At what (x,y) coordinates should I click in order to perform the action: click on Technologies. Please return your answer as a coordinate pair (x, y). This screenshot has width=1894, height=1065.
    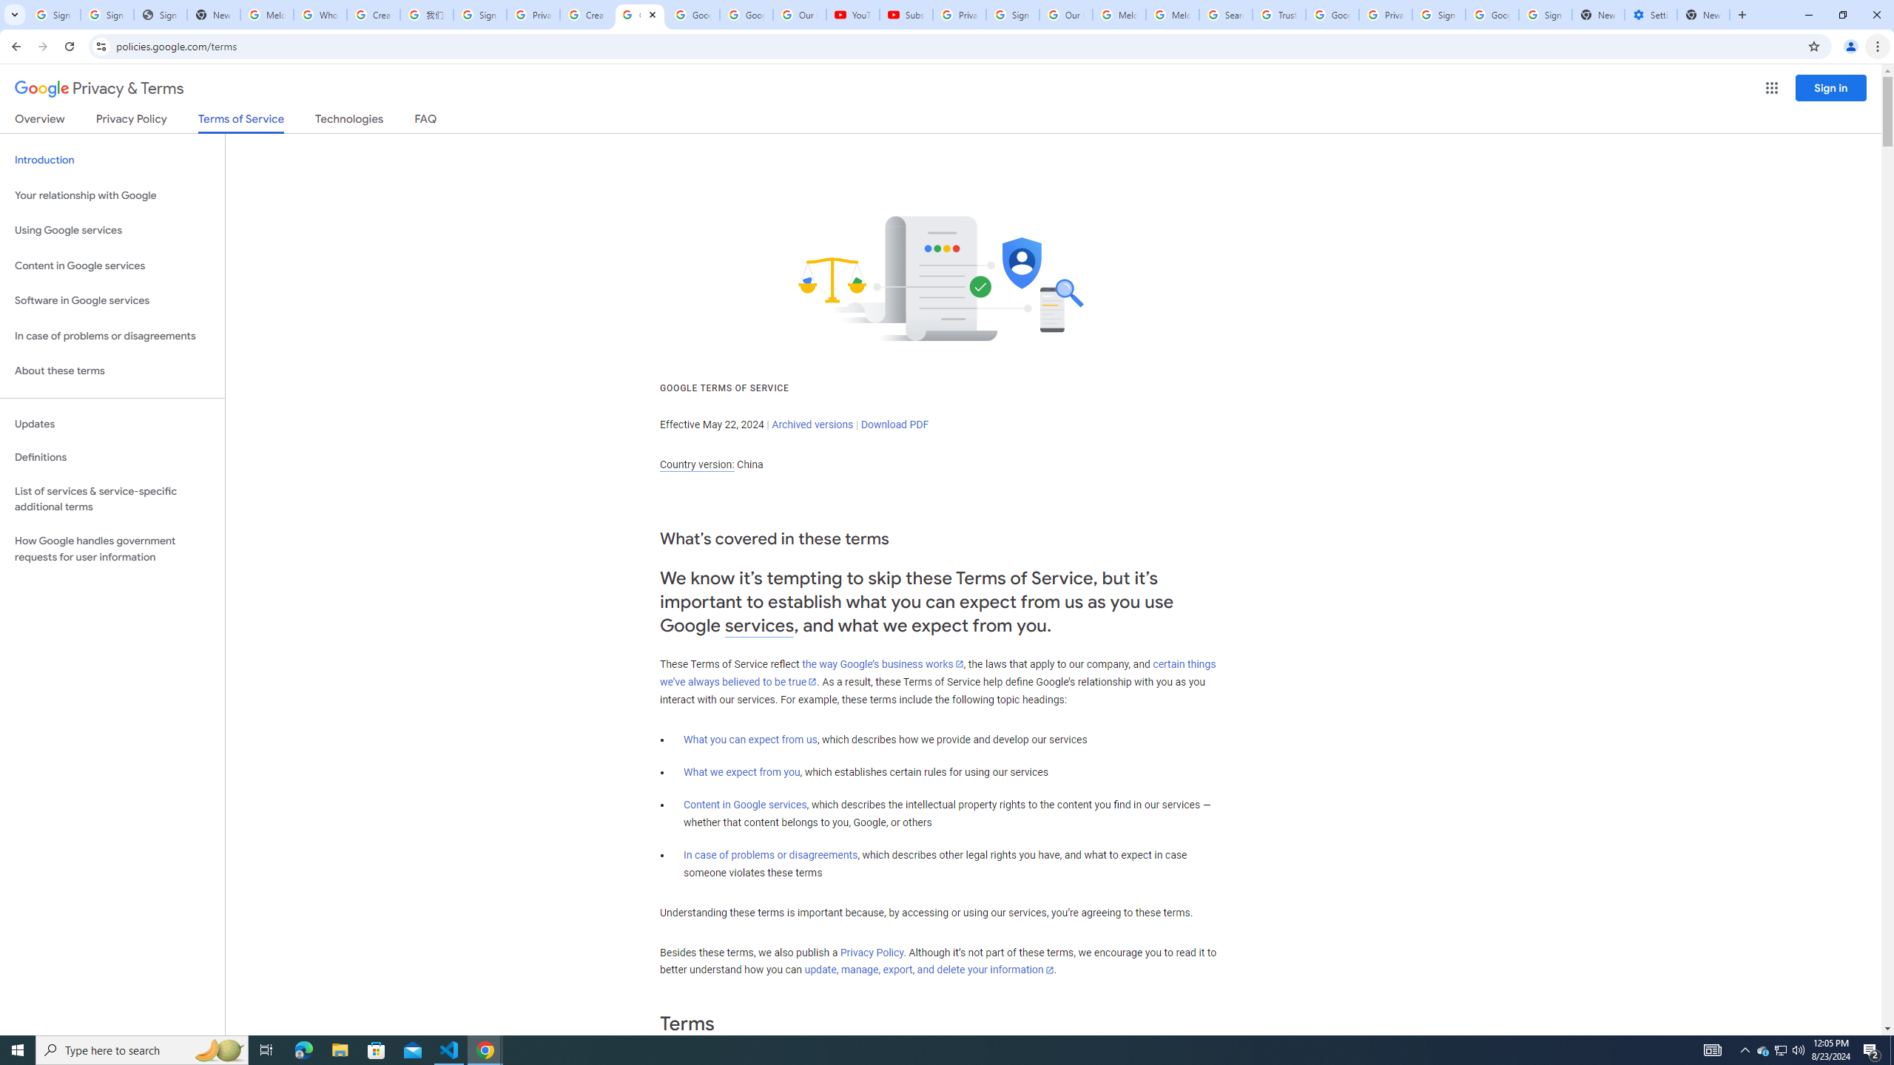
    Looking at the image, I should click on (349, 121).